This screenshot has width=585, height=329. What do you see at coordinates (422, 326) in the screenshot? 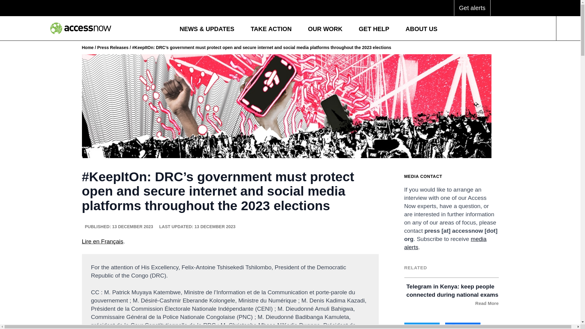
I see `Twitter` at bounding box center [422, 326].